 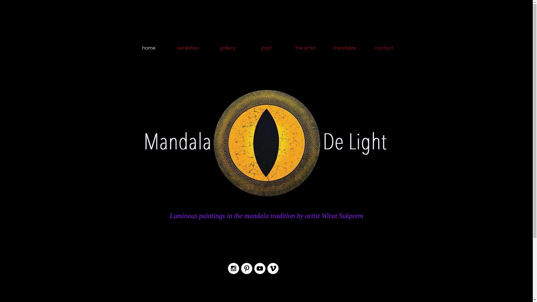 I want to click on exhibition, so click(x=188, y=48).